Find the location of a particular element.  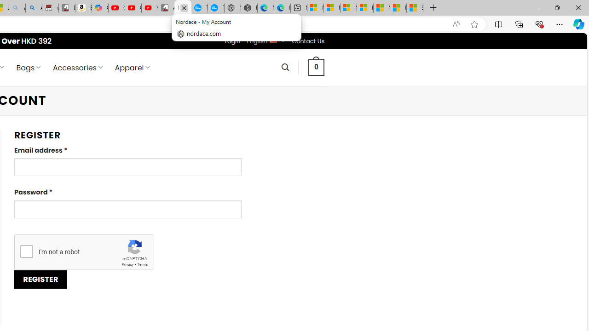

Privacy is located at coordinates (127, 265).